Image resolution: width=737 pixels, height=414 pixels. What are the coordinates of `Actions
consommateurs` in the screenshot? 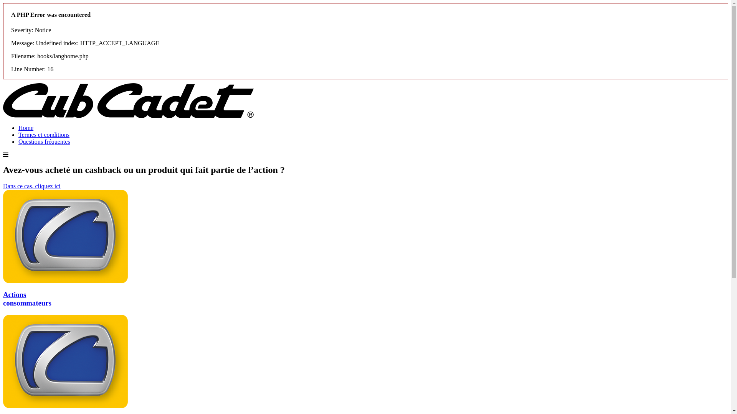 It's located at (365, 293).